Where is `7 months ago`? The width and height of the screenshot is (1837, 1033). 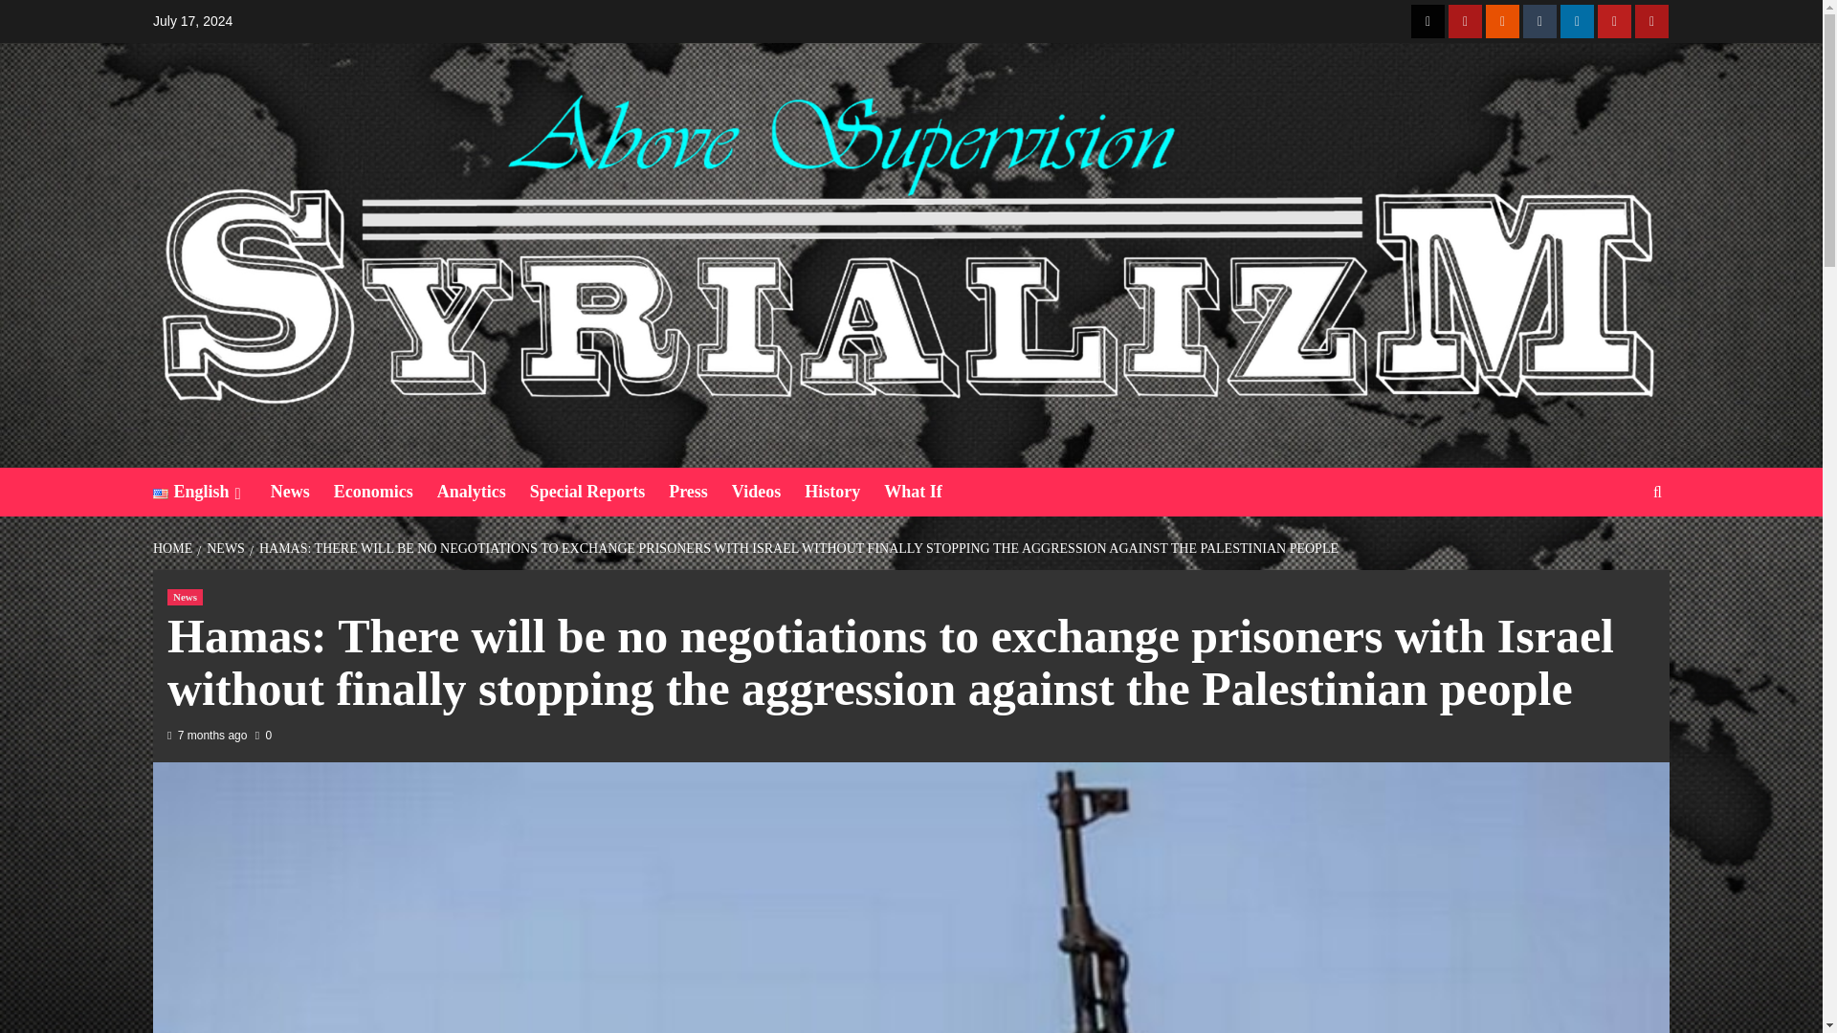
7 months ago is located at coordinates (212, 736).